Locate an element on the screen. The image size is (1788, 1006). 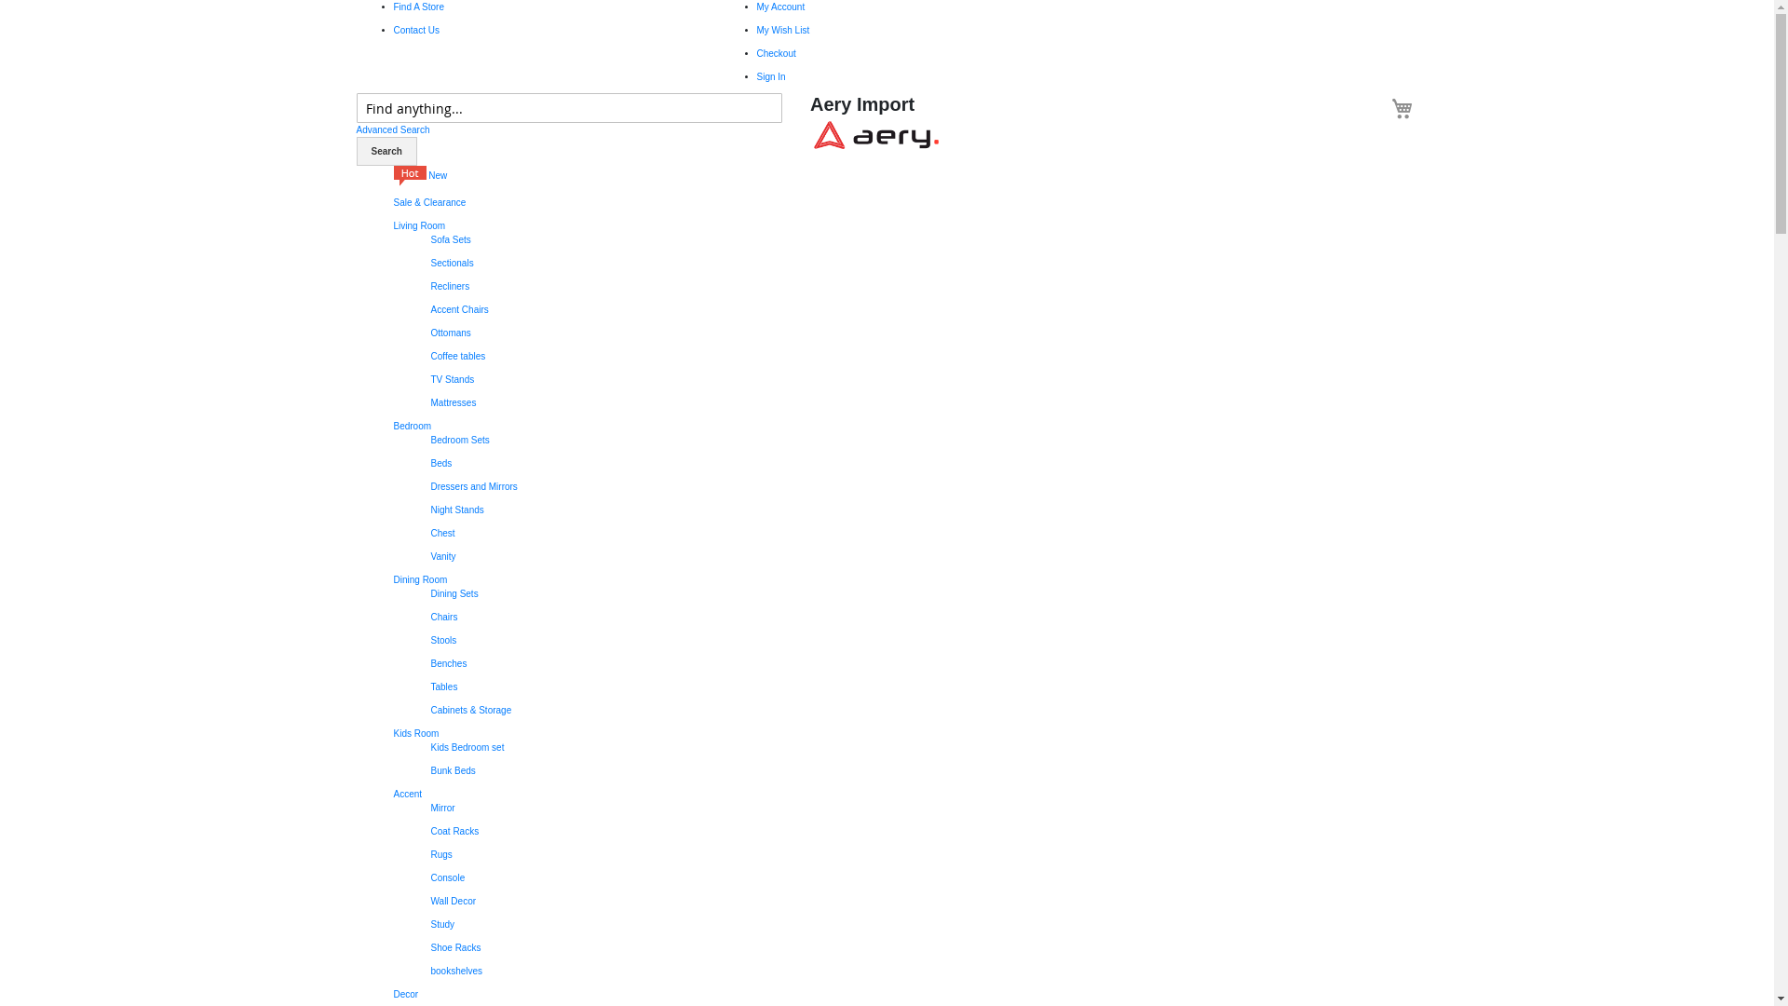
New is located at coordinates (420, 175).